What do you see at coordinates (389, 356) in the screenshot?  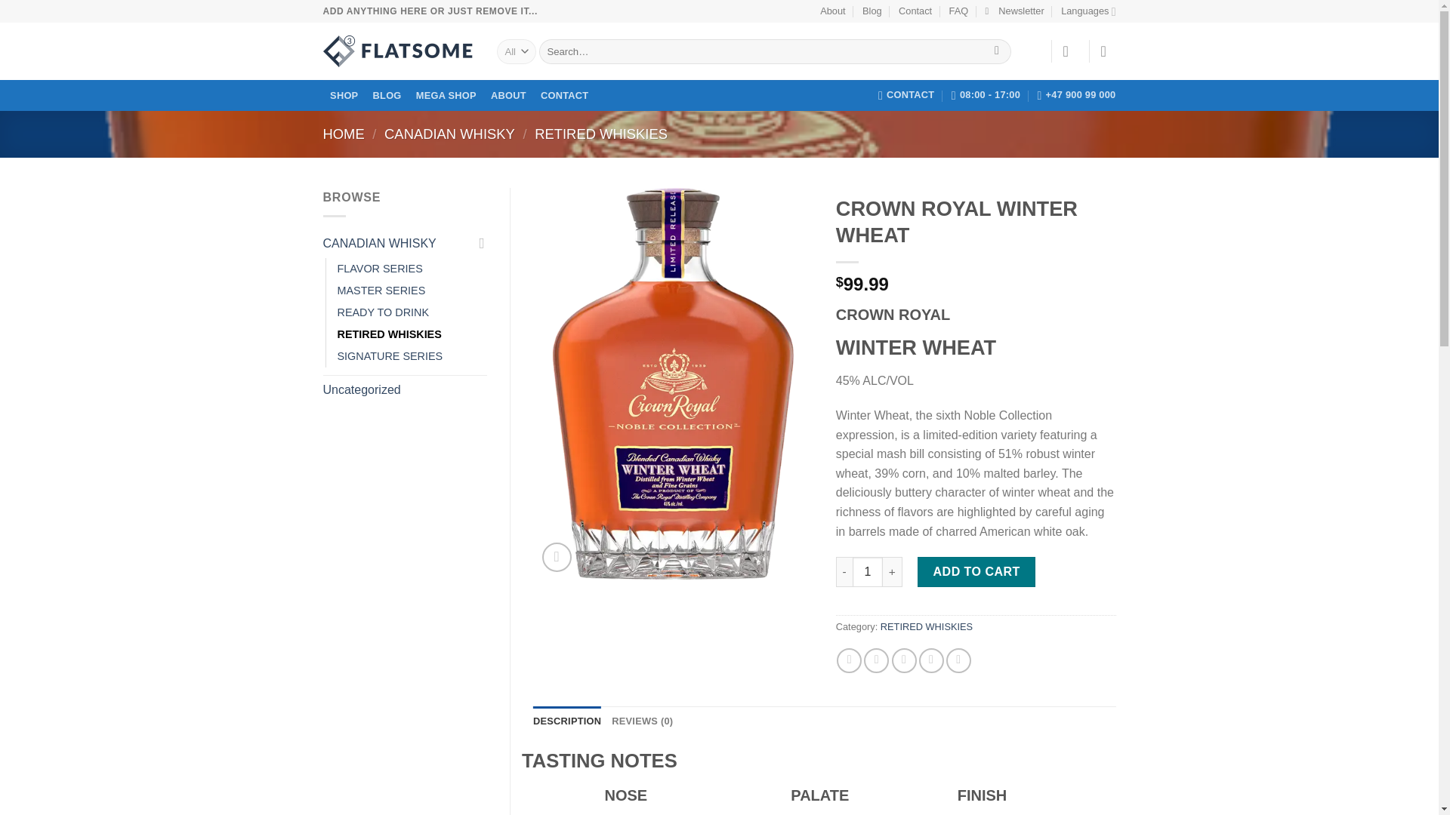 I see `SIGNATURE SERIES` at bounding box center [389, 356].